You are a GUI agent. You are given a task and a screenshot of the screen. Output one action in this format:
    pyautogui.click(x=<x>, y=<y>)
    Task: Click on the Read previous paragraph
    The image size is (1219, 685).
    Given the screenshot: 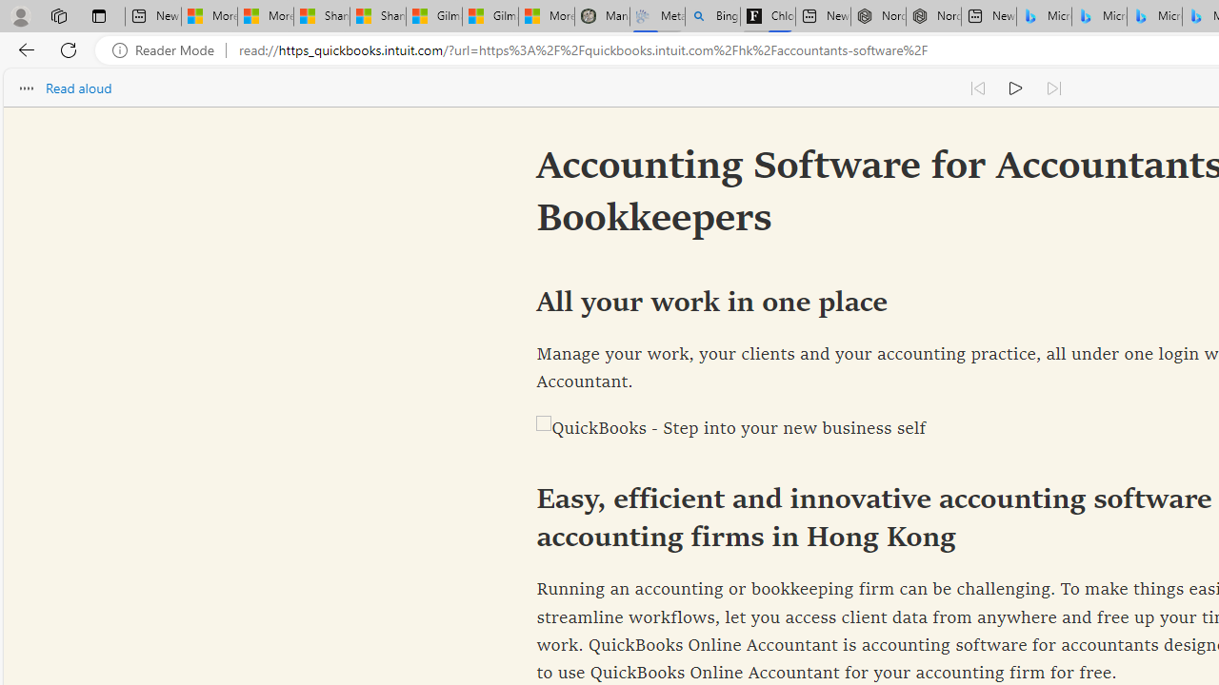 What is the action you would take?
    pyautogui.click(x=977, y=88)
    